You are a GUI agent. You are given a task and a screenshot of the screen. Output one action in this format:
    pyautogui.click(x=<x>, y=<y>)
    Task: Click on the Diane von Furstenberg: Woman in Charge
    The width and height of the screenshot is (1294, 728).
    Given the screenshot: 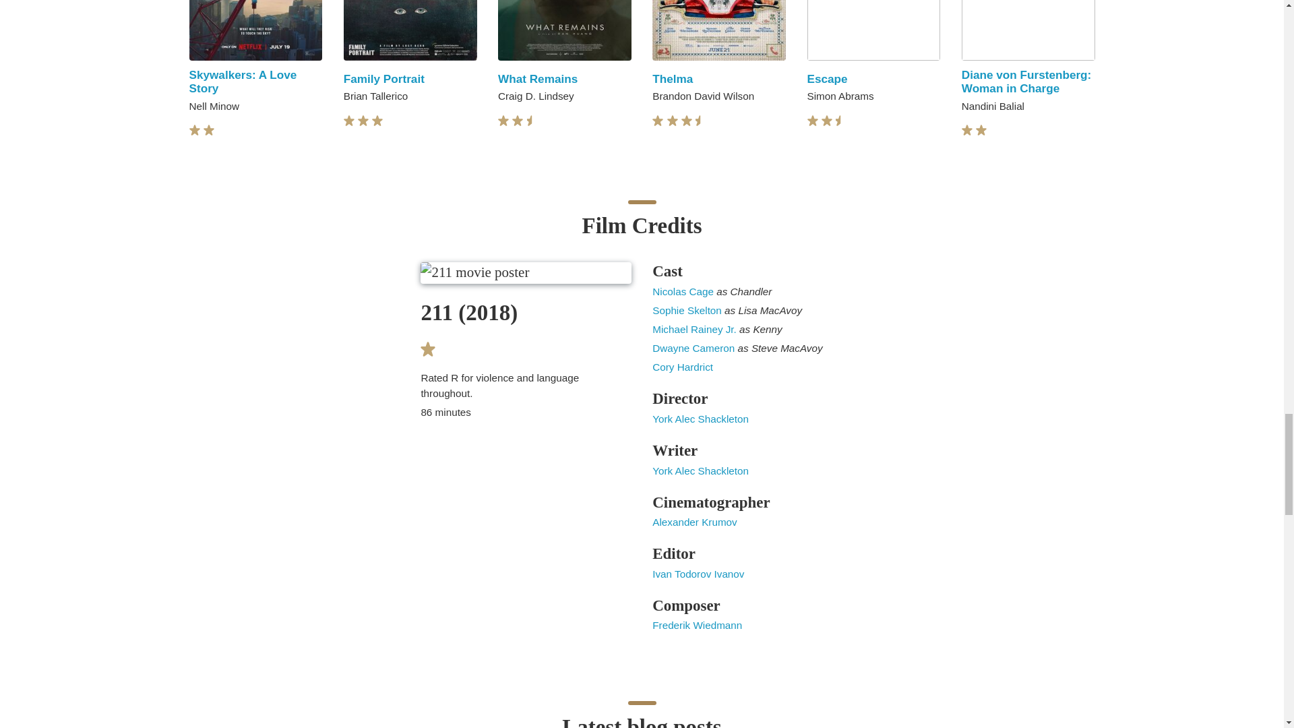 What is the action you would take?
    pyautogui.click(x=1026, y=82)
    